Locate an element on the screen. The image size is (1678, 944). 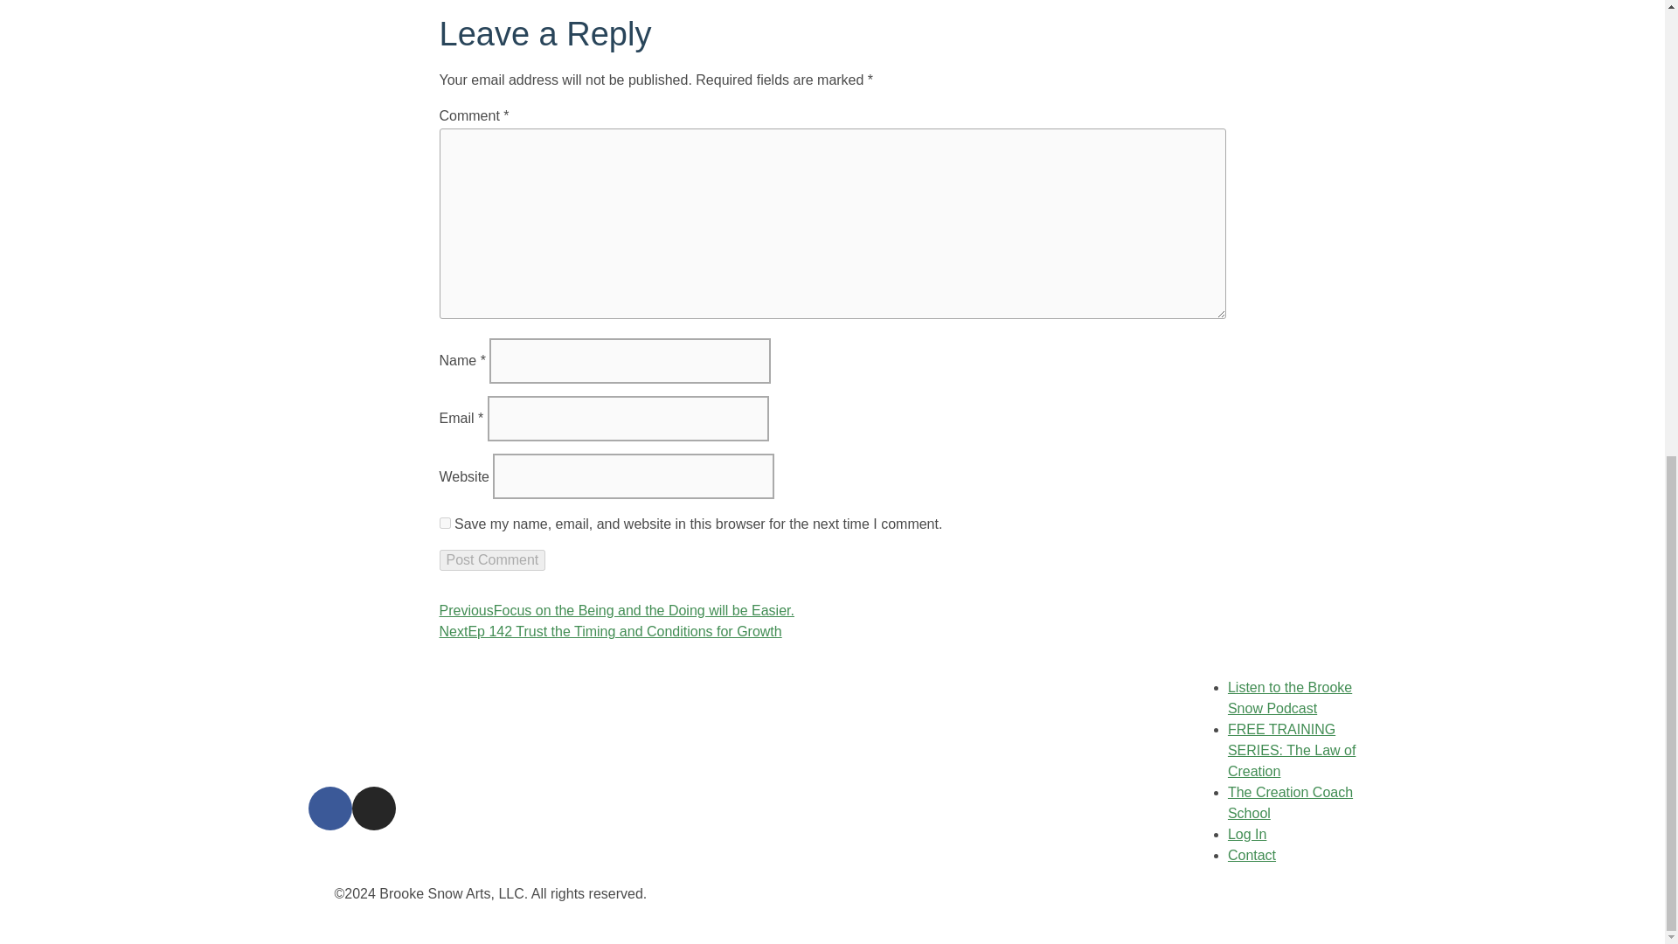
FREE TRAINING SERIES: The Law of Creation is located at coordinates (1292, 750).